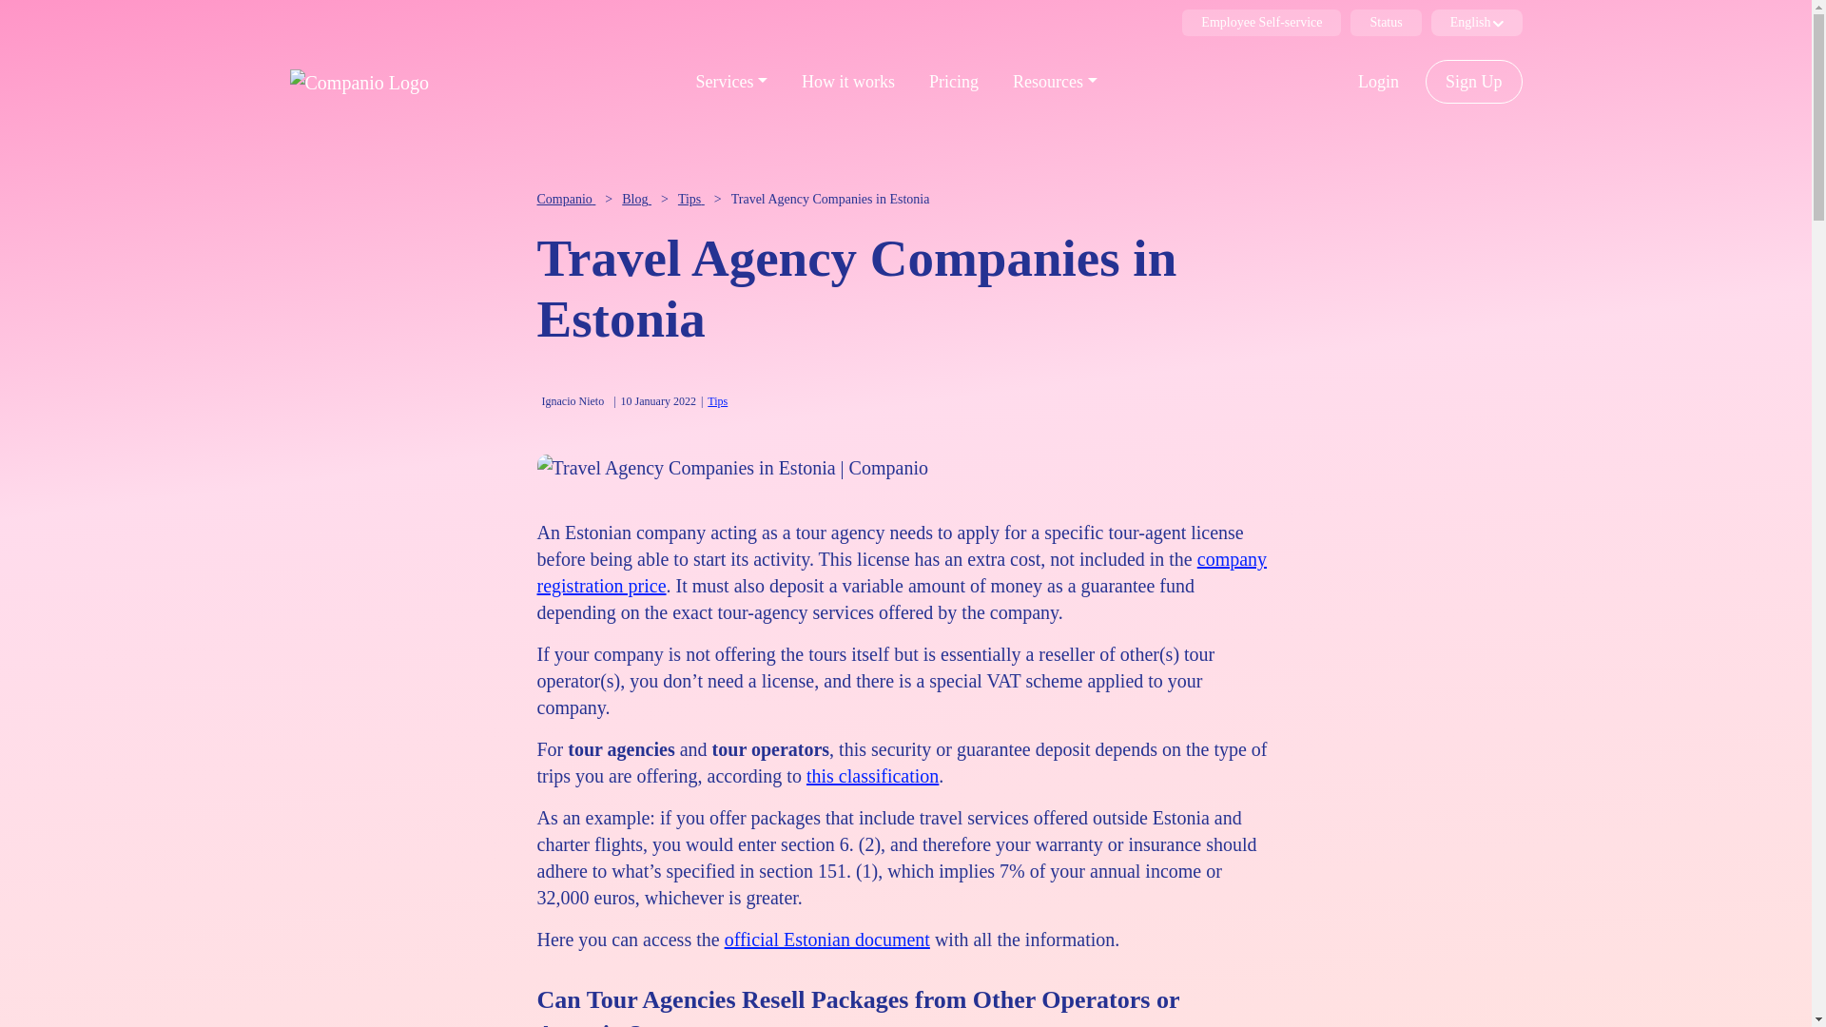 The height and width of the screenshot is (1027, 1826). What do you see at coordinates (902, 572) in the screenshot?
I see `company registration price` at bounding box center [902, 572].